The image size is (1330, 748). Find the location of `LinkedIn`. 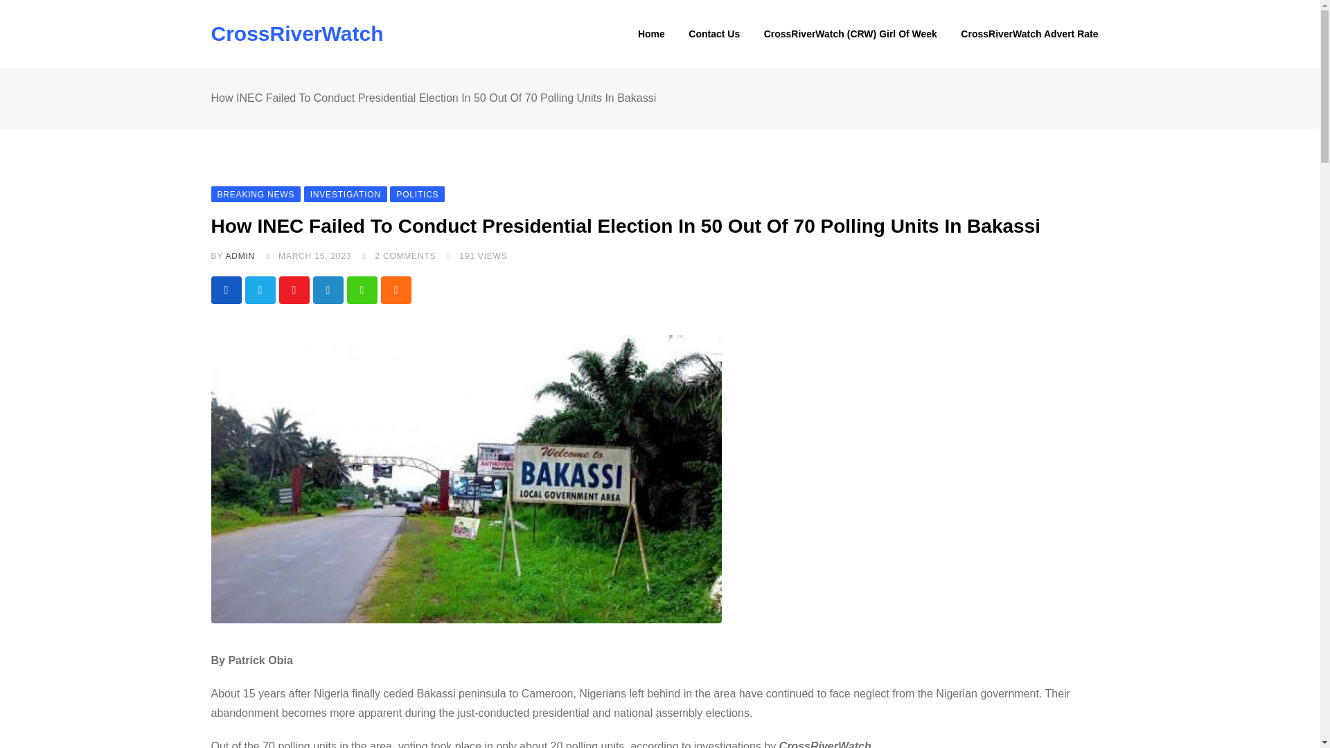

LinkedIn is located at coordinates (328, 290).